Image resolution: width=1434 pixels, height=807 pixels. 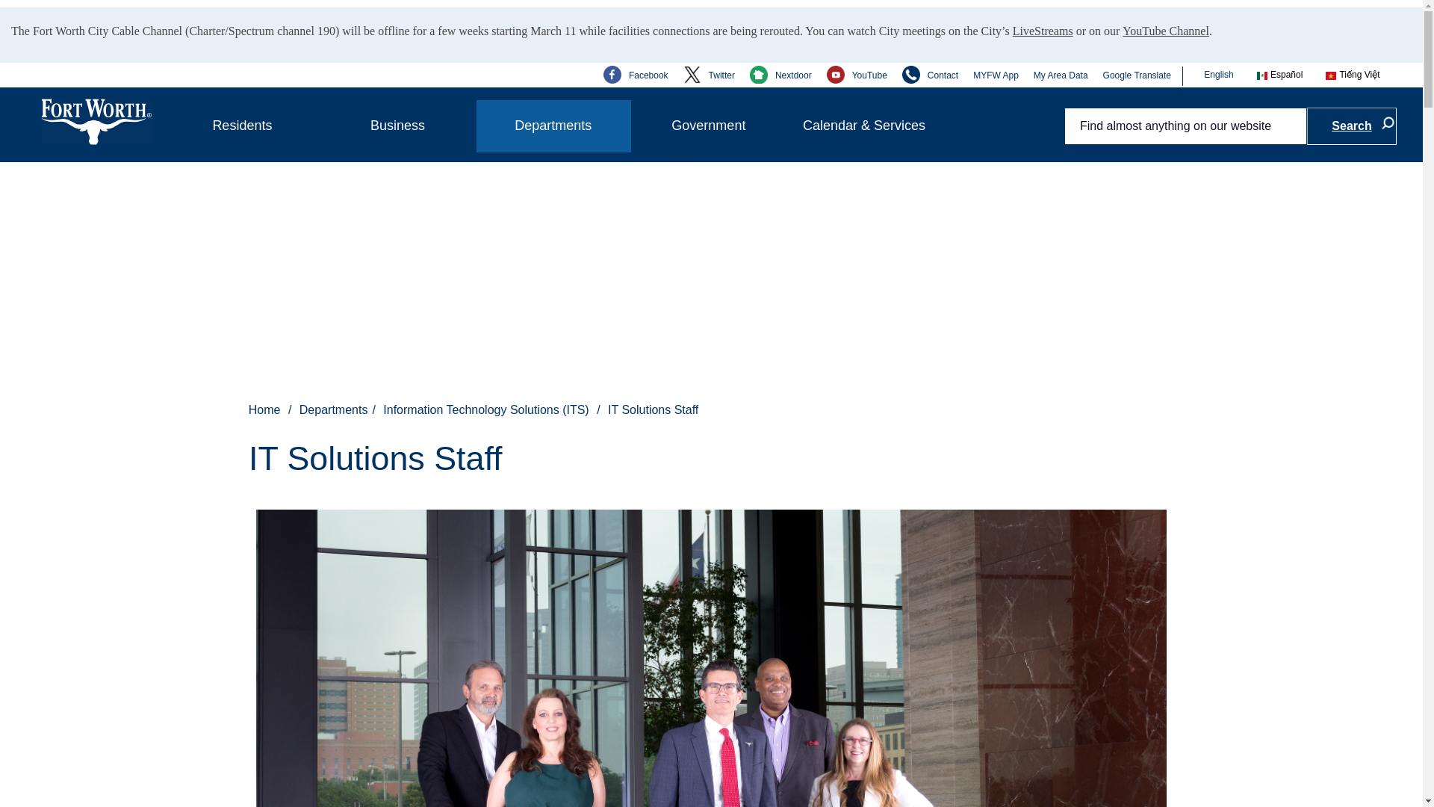 What do you see at coordinates (636, 75) in the screenshot?
I see `Facebook` at bounding box center [636, 75].